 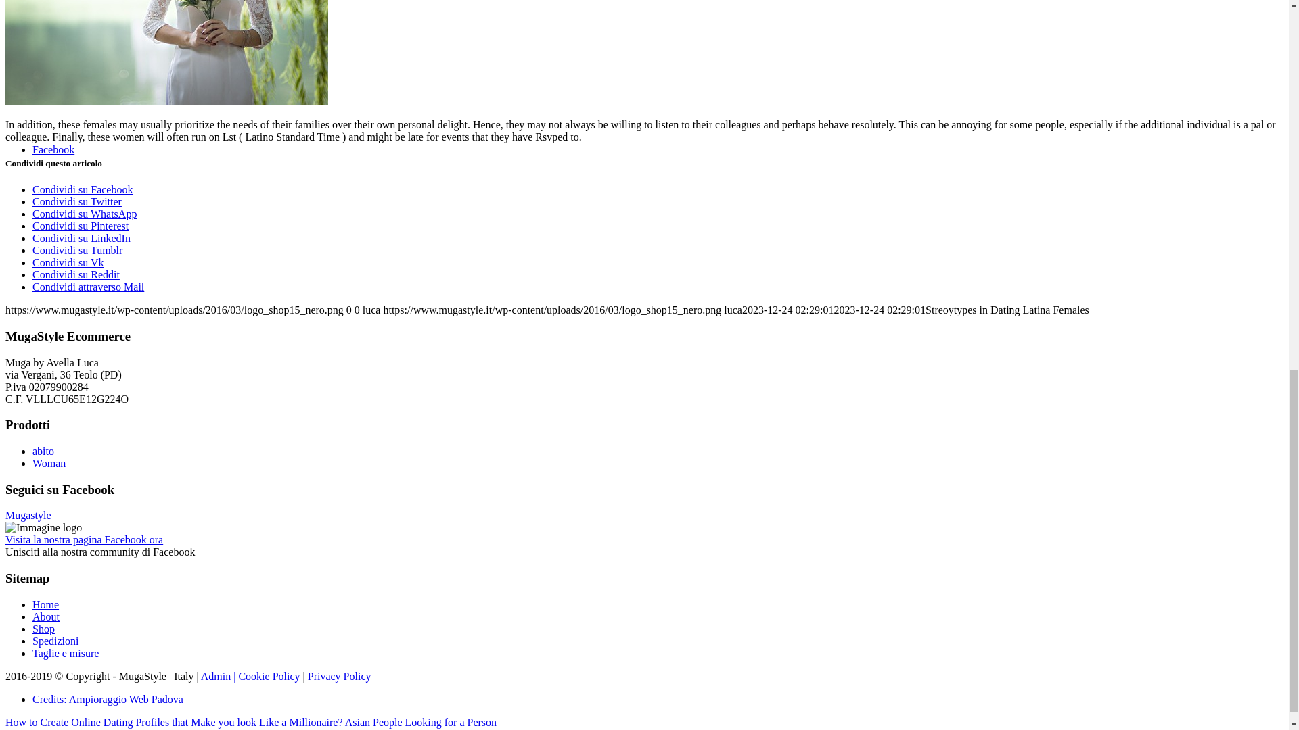 I want to click on Condividi su Facebook, so click(x=83, y=189).